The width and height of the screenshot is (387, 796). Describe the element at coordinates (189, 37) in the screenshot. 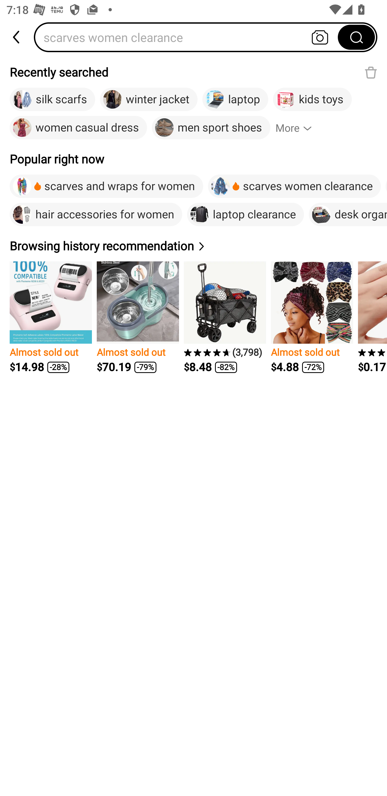

I see `scarves women clearance` at that location.